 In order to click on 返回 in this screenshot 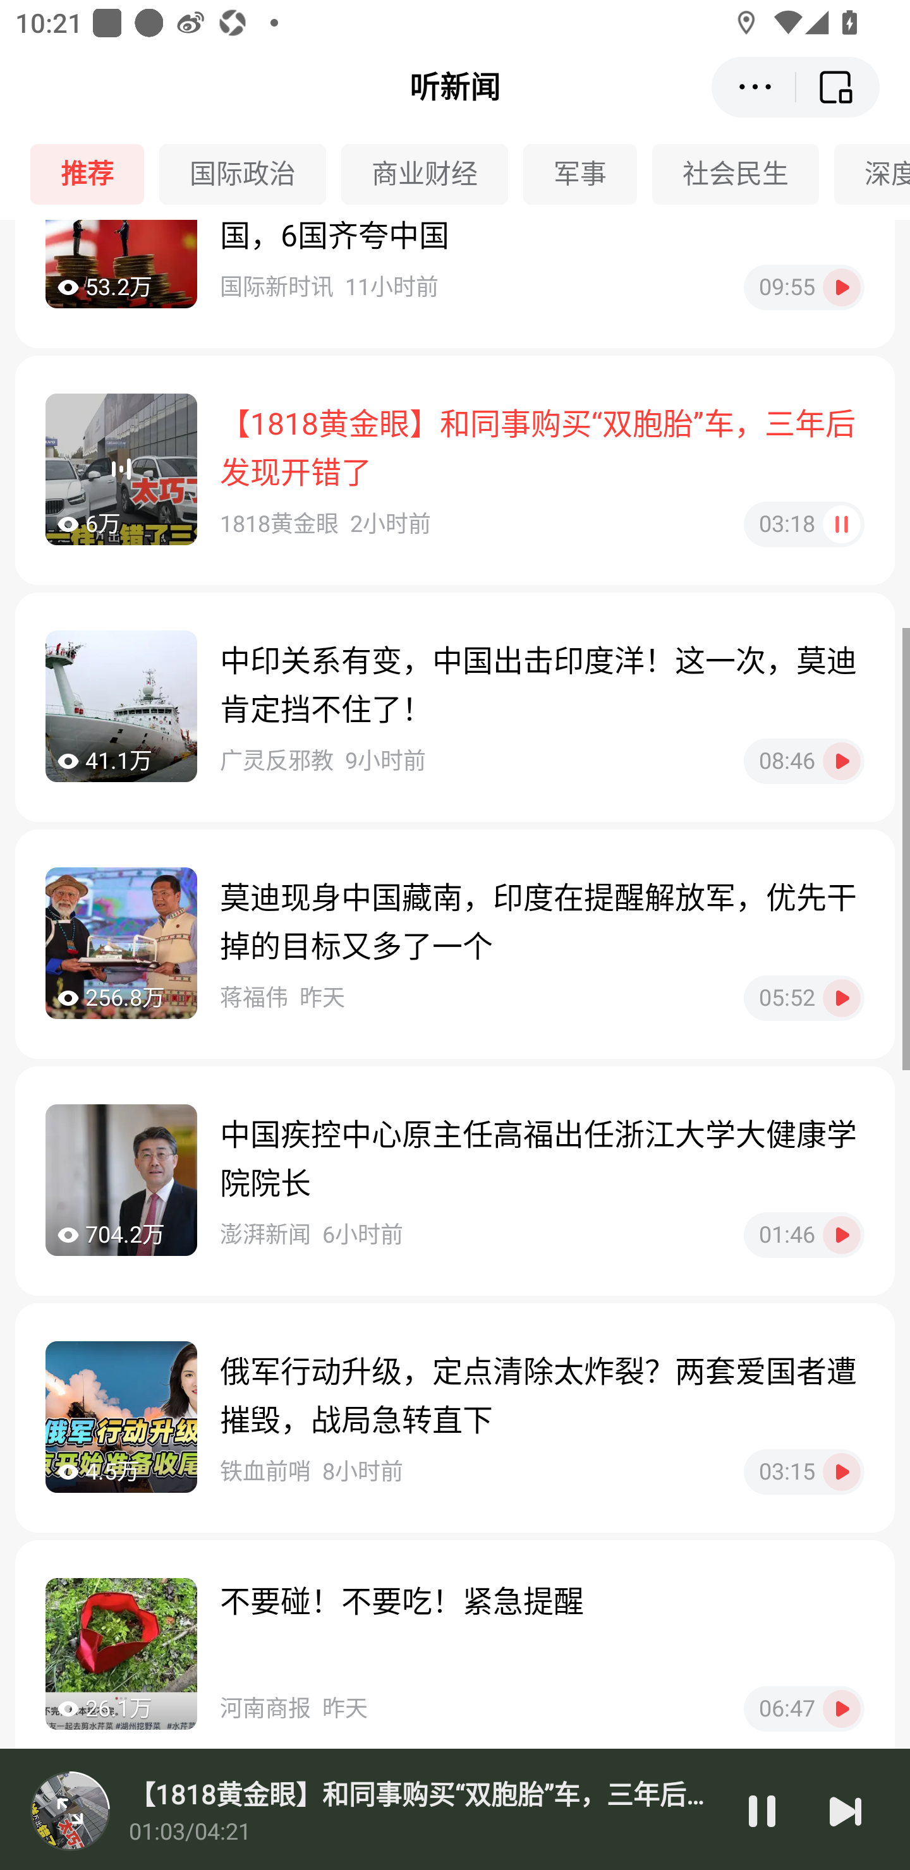, I will do `click(838, 87)`.